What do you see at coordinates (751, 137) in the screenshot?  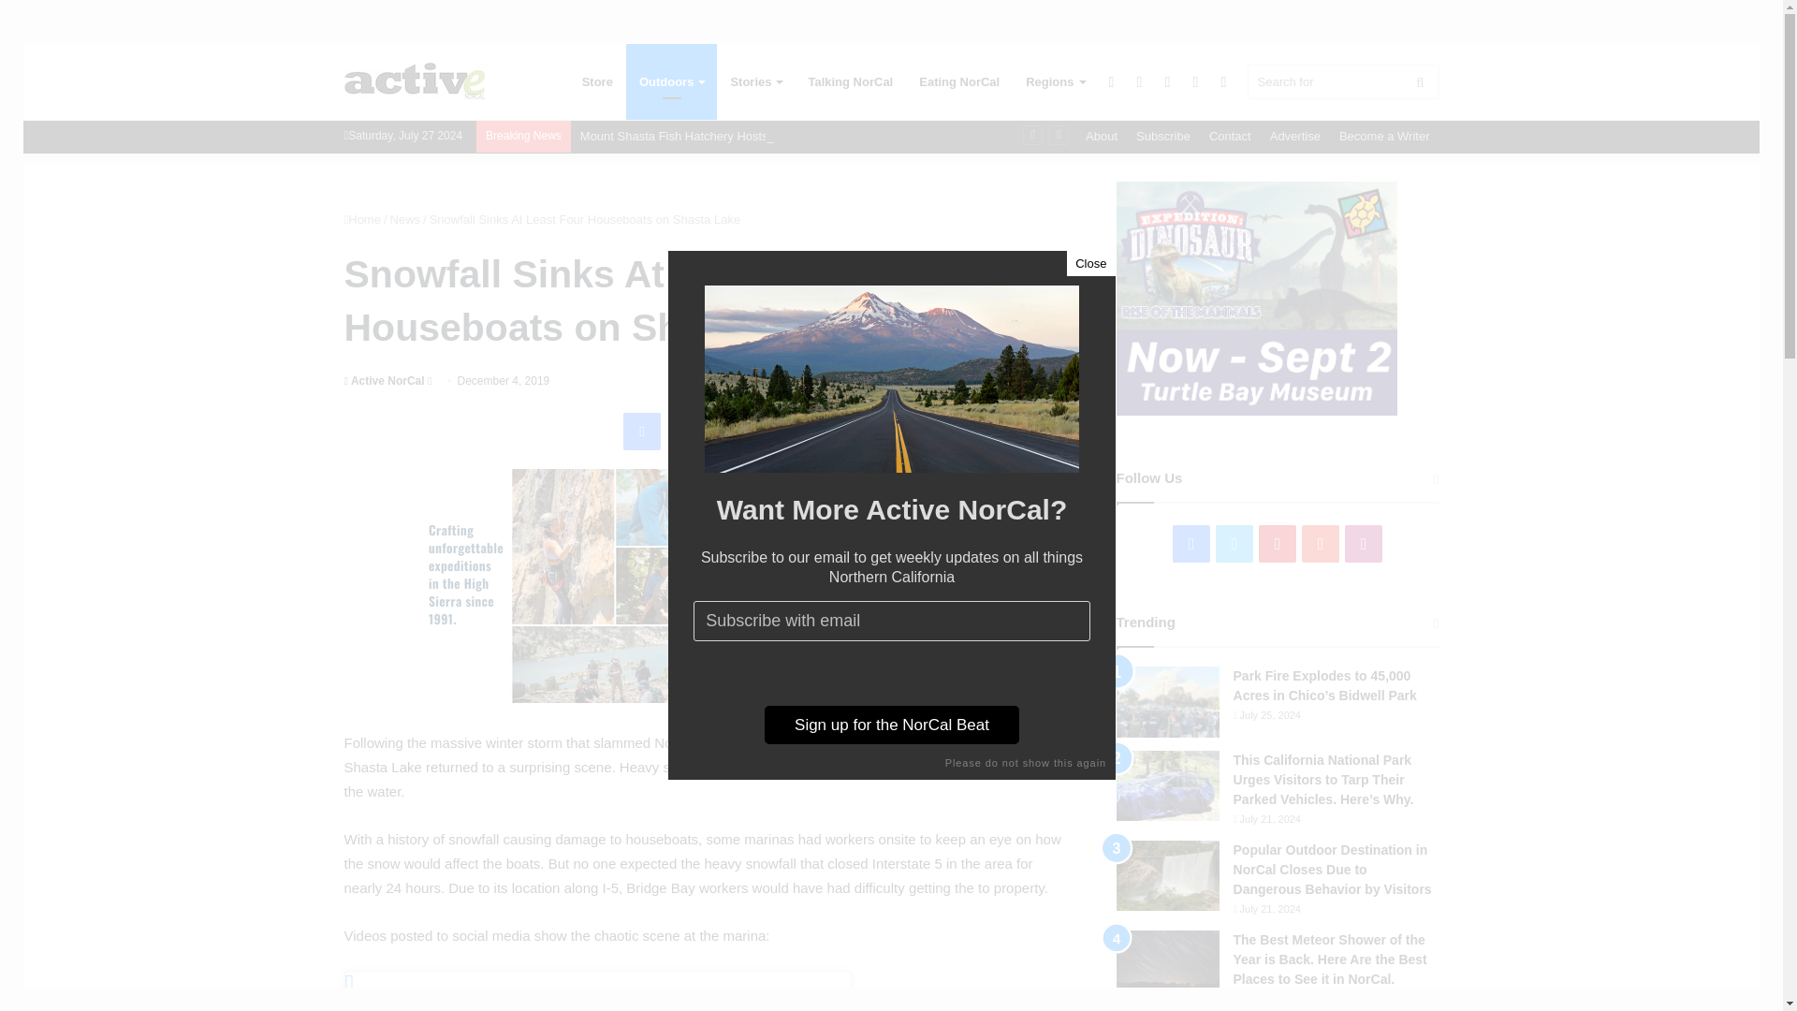 I see `Mount Shasta Fish Hatchery Hosts Kids Fishing Day on July 20` at bounding box center [751, 137].